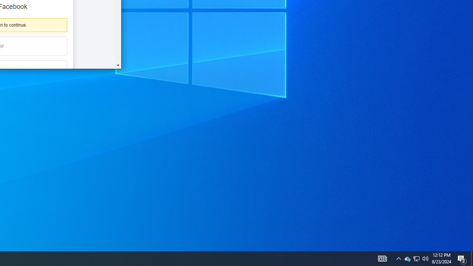 The width and height of the screenshot is (473, 266). What do you see at coordinates (382, 259) in the screenshot?
I see `AutomationID: 4105` at bounding box center [382, 259].